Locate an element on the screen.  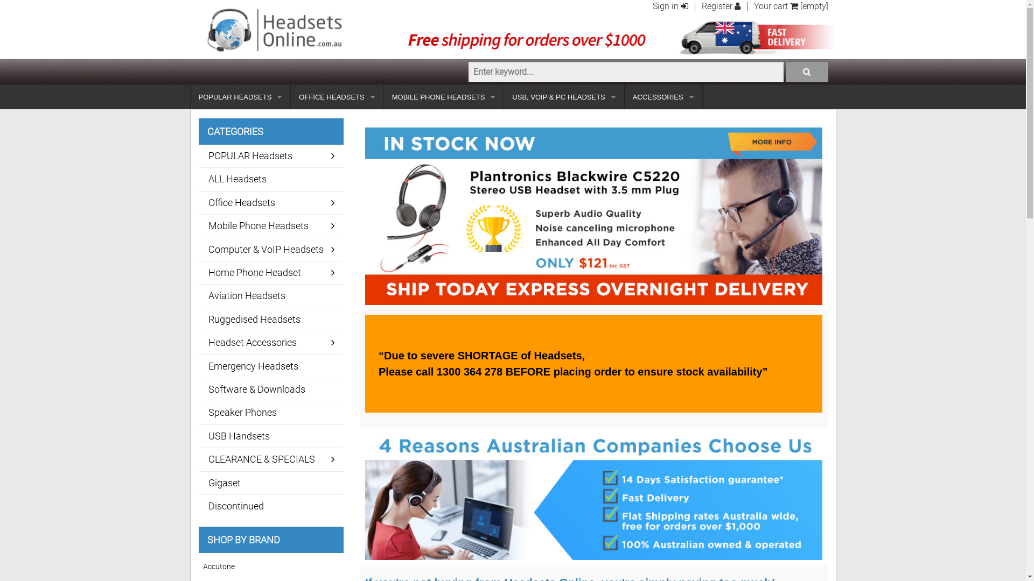
Wireless USB is located at coordinates (564, 242).